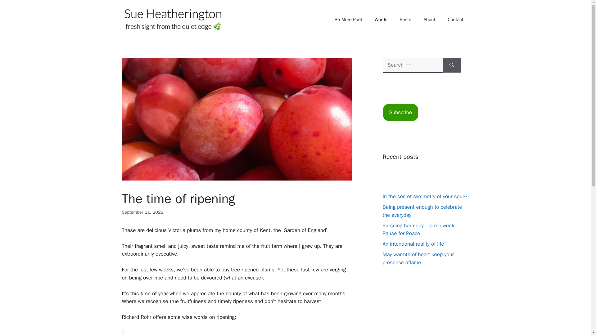 Image resolution: width=596 pixels, height=335 pixels. I want to click on About, so click(430, 19).